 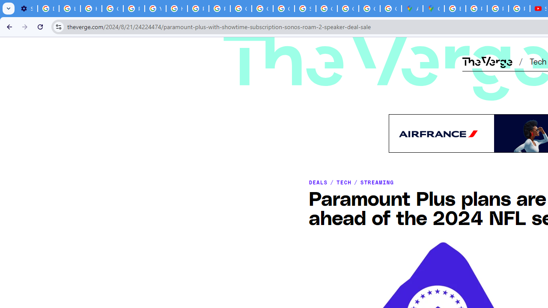 I want to click on Privacy Help Center - Policies Help, so click(x=476, y=9).